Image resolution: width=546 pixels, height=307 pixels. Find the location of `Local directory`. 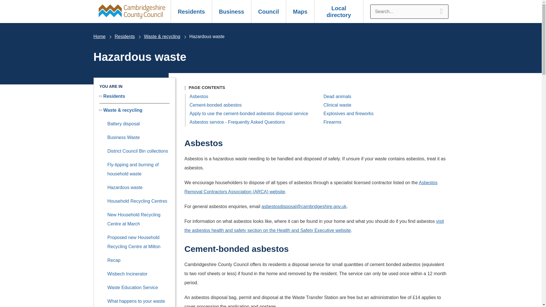

Local directory is located at coordinates (339, 11).